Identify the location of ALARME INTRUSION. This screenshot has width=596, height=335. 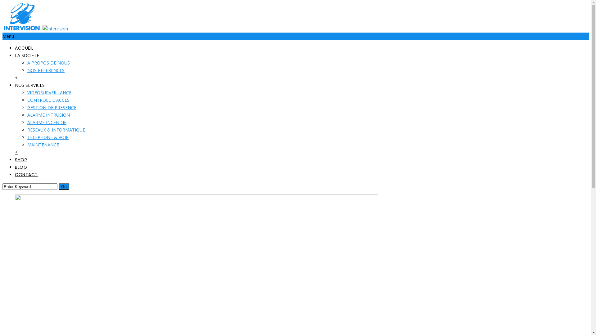
(48, 115).